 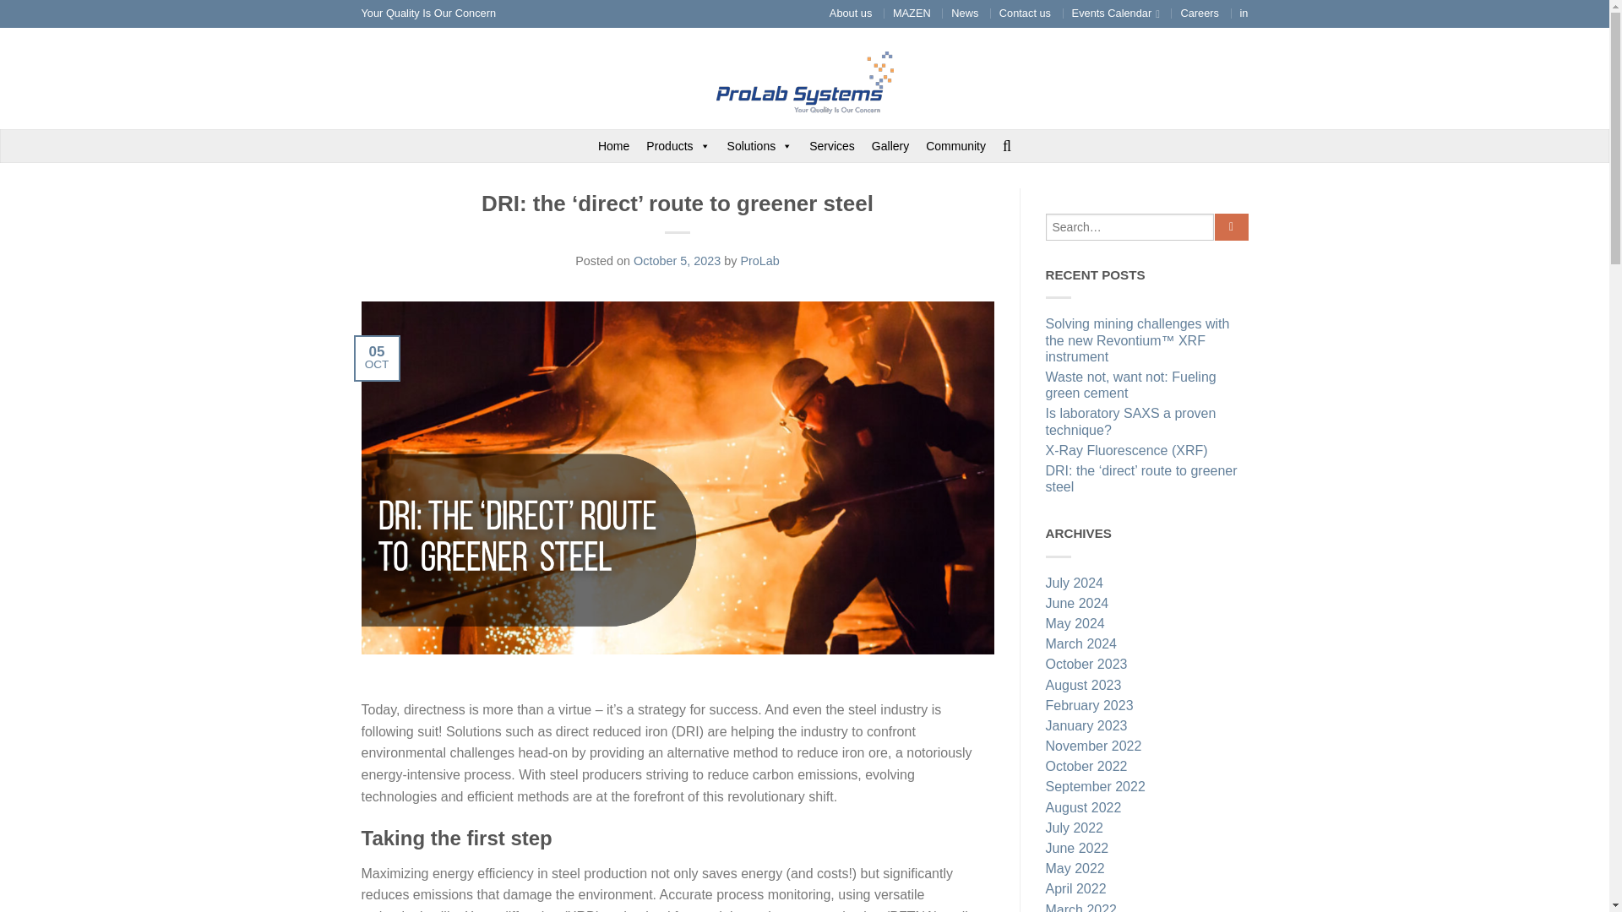 I want to click on Prolab Systems - Your Quality Is Our Concern, so click(x=804, y=78).